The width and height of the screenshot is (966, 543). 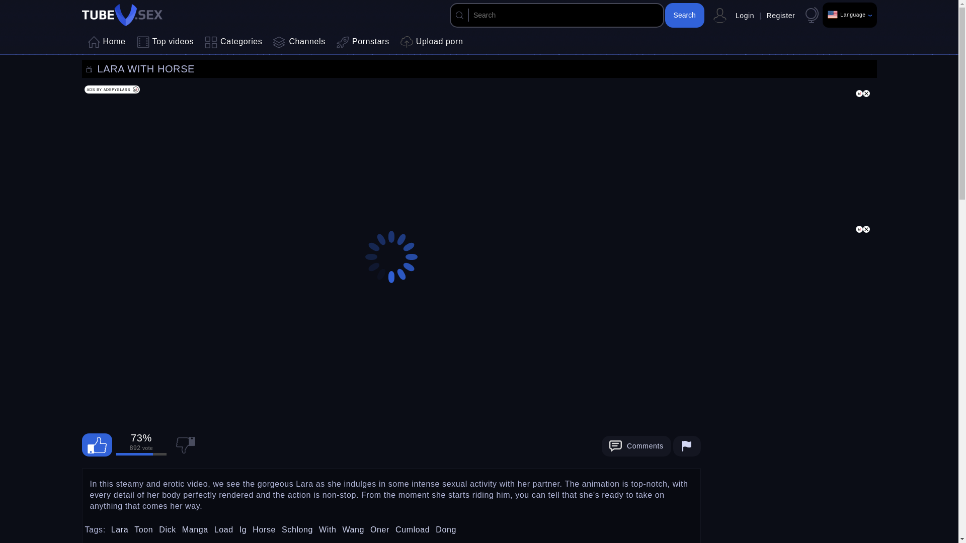 What do you see at coordinates (636, 446) in the screenshot?
I see `Comments` at bounding box center [636, 446].